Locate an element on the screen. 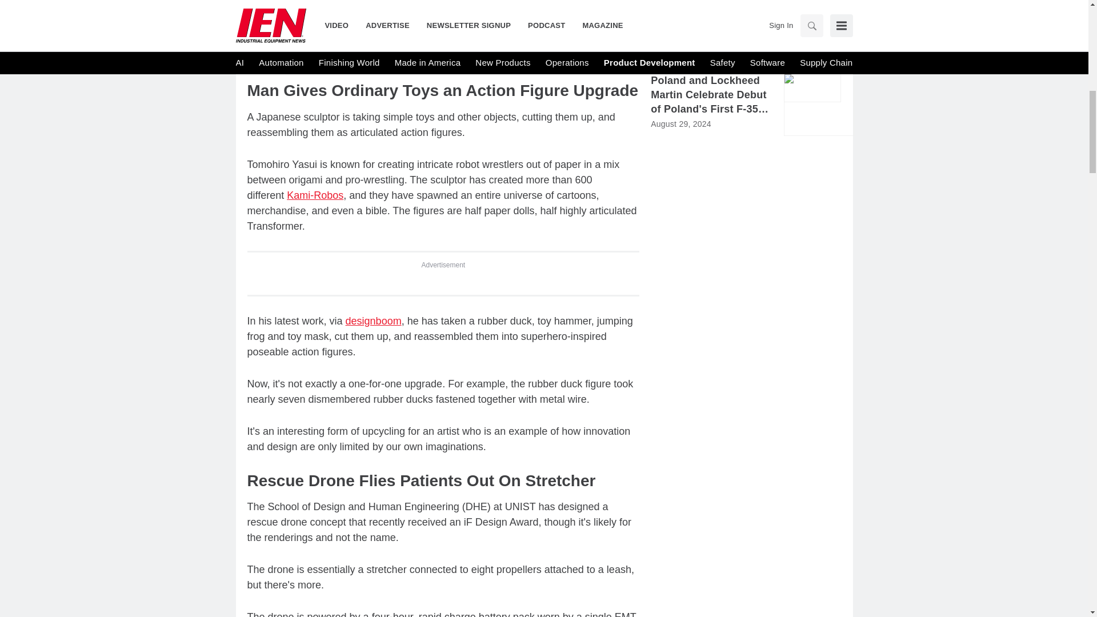 The image size is (1097, 617). Play is located at coordinates (263, 13).